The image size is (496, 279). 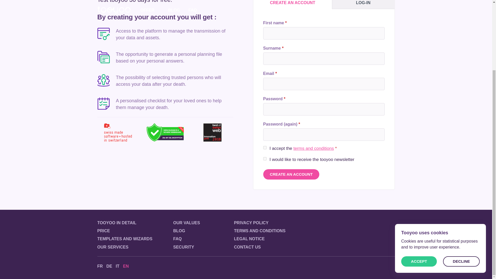 What do you see at coordinates (250, 239) in the screenshot?
I see `LEGAL NOTICE` at bounding box center [250, 239].